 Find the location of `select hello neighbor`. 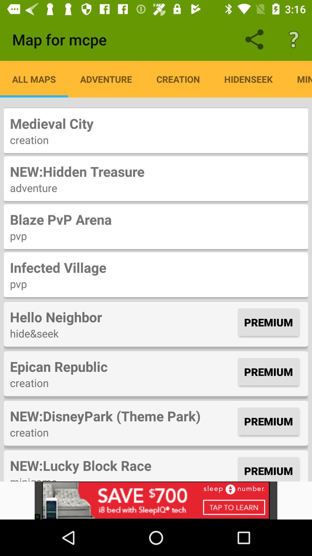

select hello neighbor is located at coordinates (122, 317).